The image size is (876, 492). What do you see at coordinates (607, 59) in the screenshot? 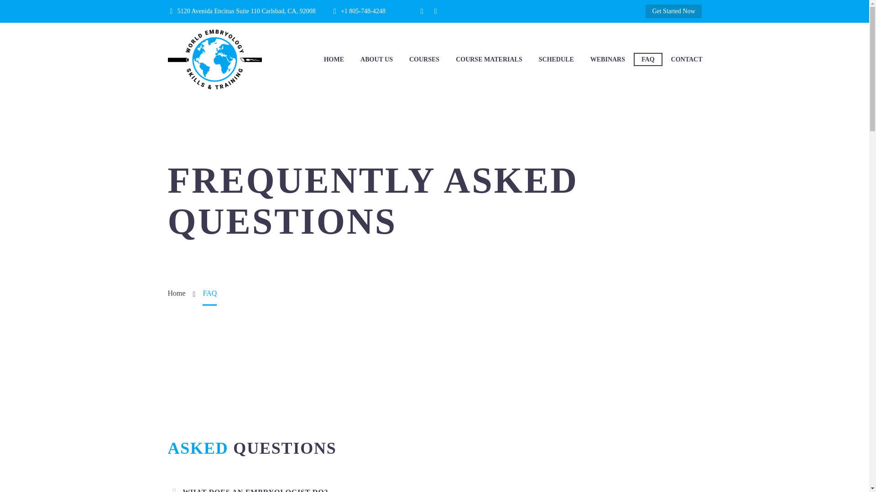
I see `WEBINARS` at bounding box center [607, 59].